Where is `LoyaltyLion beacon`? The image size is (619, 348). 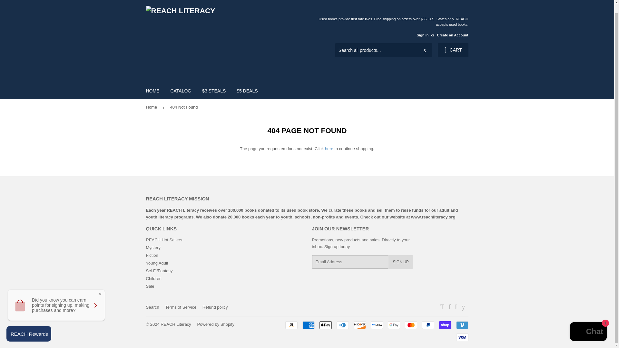
LoyaltyLion beacon is located at coordinates (29, 325).